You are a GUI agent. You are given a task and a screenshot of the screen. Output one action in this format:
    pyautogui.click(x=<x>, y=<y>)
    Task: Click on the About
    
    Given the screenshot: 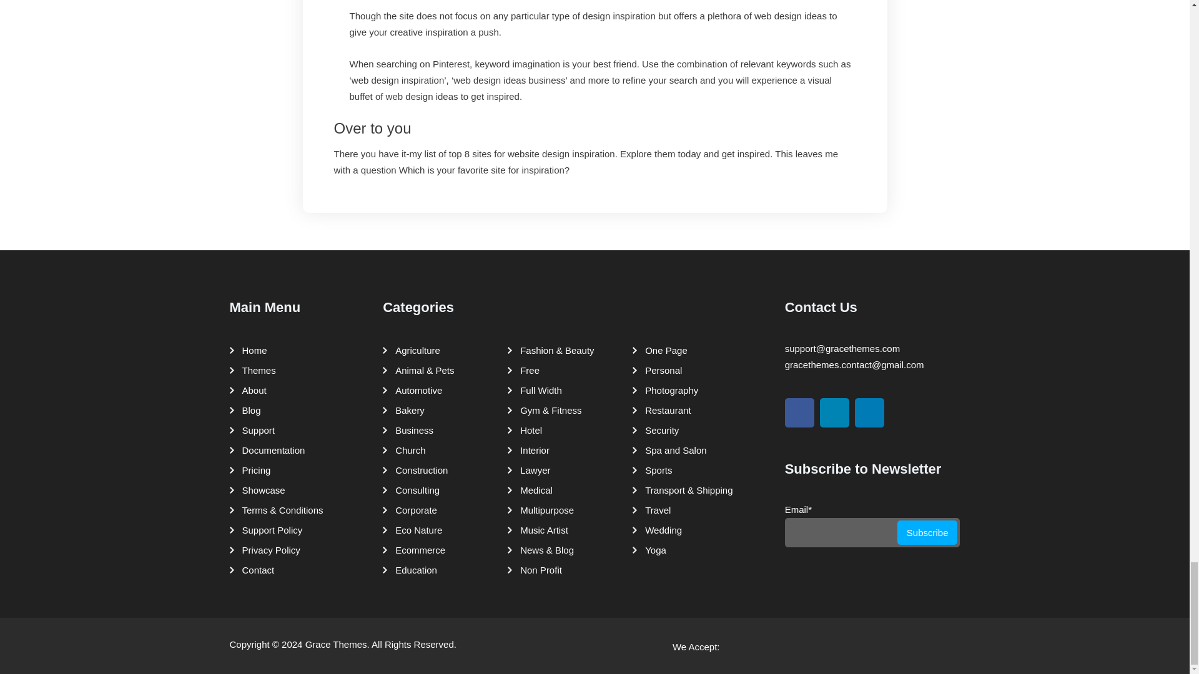 What is the action you would take?
    pyautogui.click(x=251, y=391)
    